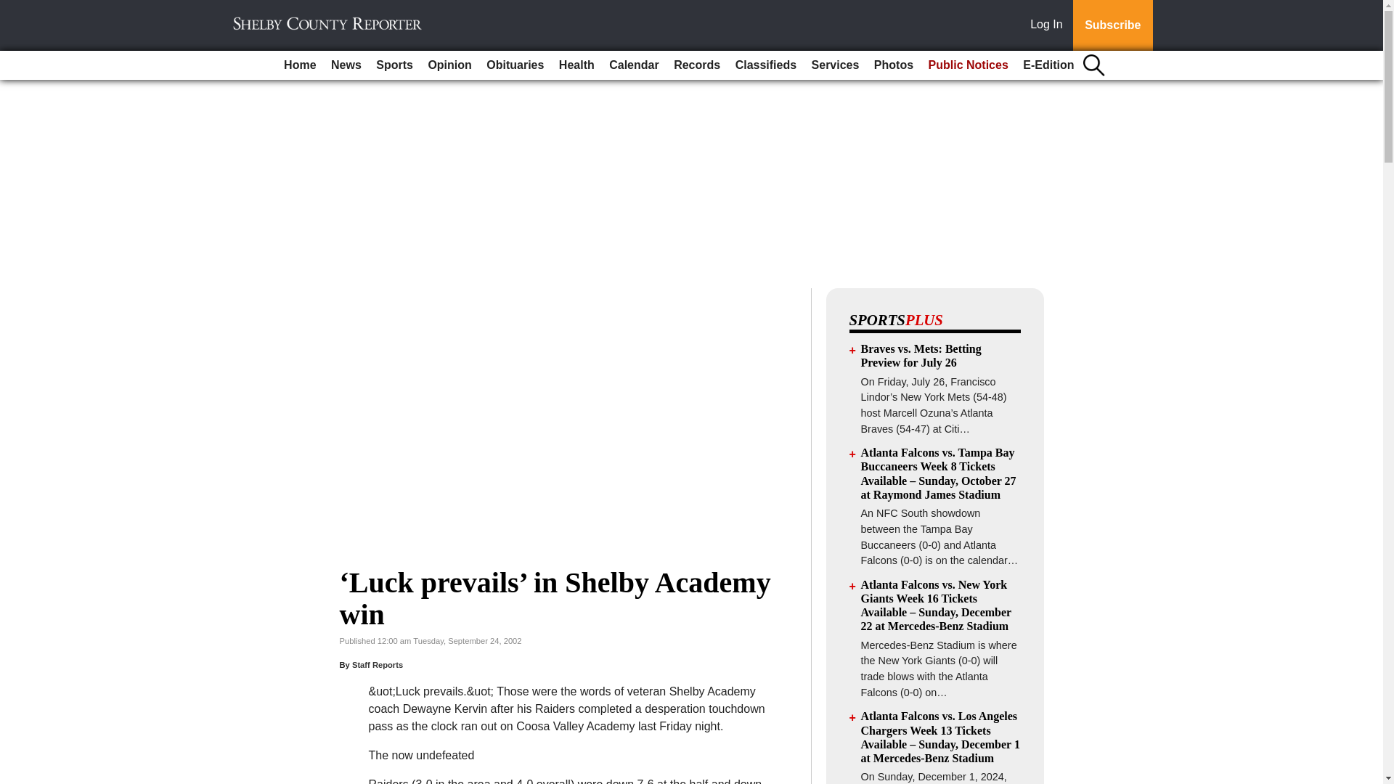 This screenshot has width=1394, height=784. I want to click on Subscribe, so click(1112, 25).